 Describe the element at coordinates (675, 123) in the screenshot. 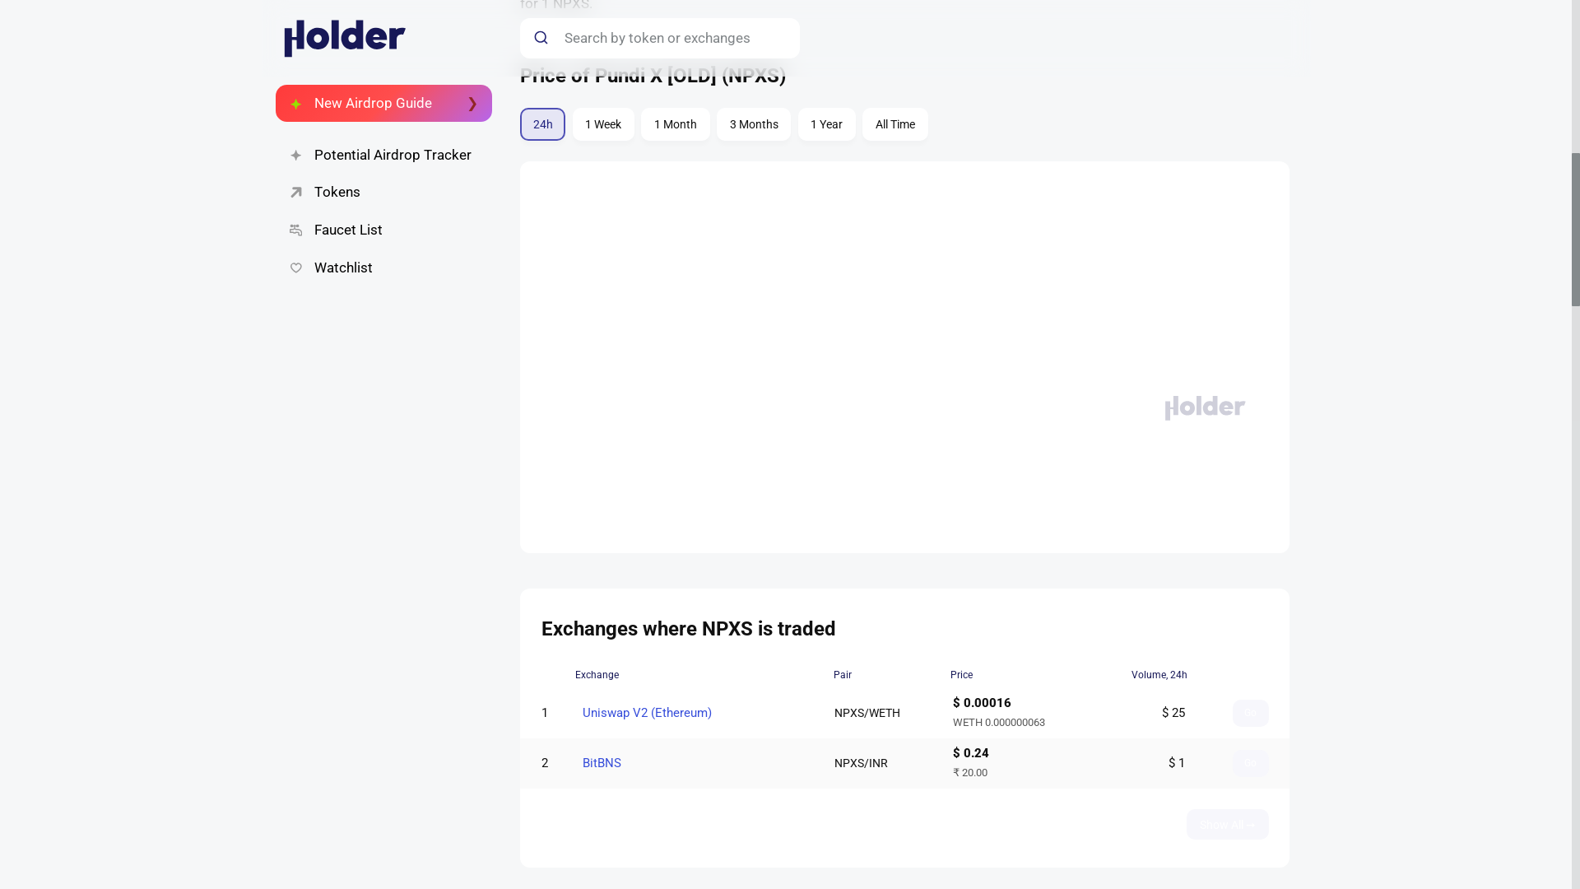

I see `BitBNS` at that location.